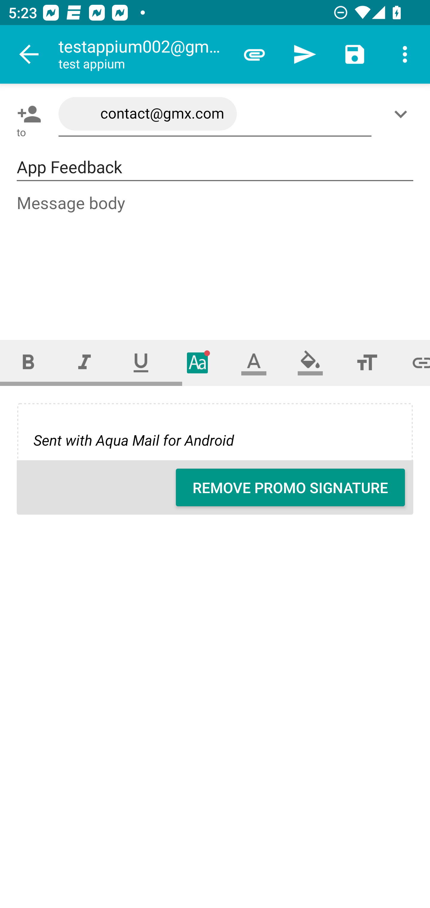 This screenshot has width=430, height=908. What do you see at coordinates (290, 487) in the screenshot?
I see `REMOVE PROMO SIGNATURE` at bounding box center [290, 487].